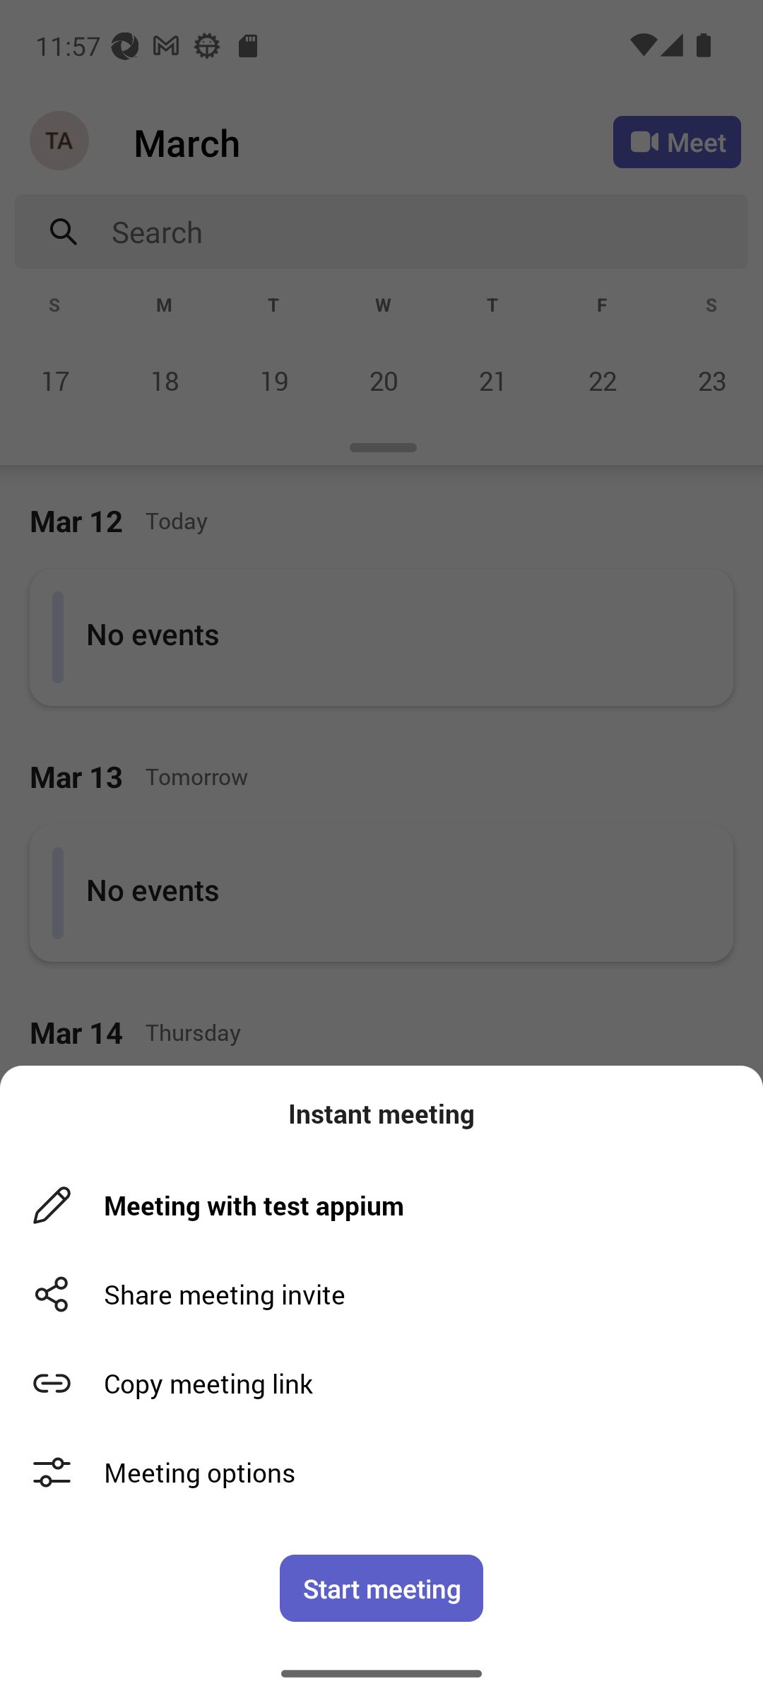  What do you see at coordinates (381, 1588) in the screenshot?
I see `Start meeting` at bounding box center [381, 1588].